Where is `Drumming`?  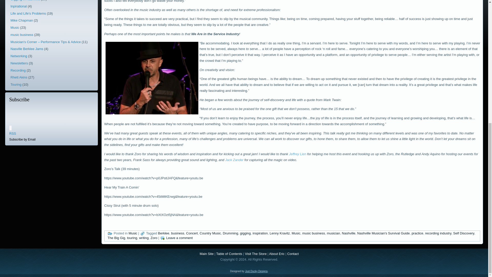
Drumming is located at coordinates (230, 233).